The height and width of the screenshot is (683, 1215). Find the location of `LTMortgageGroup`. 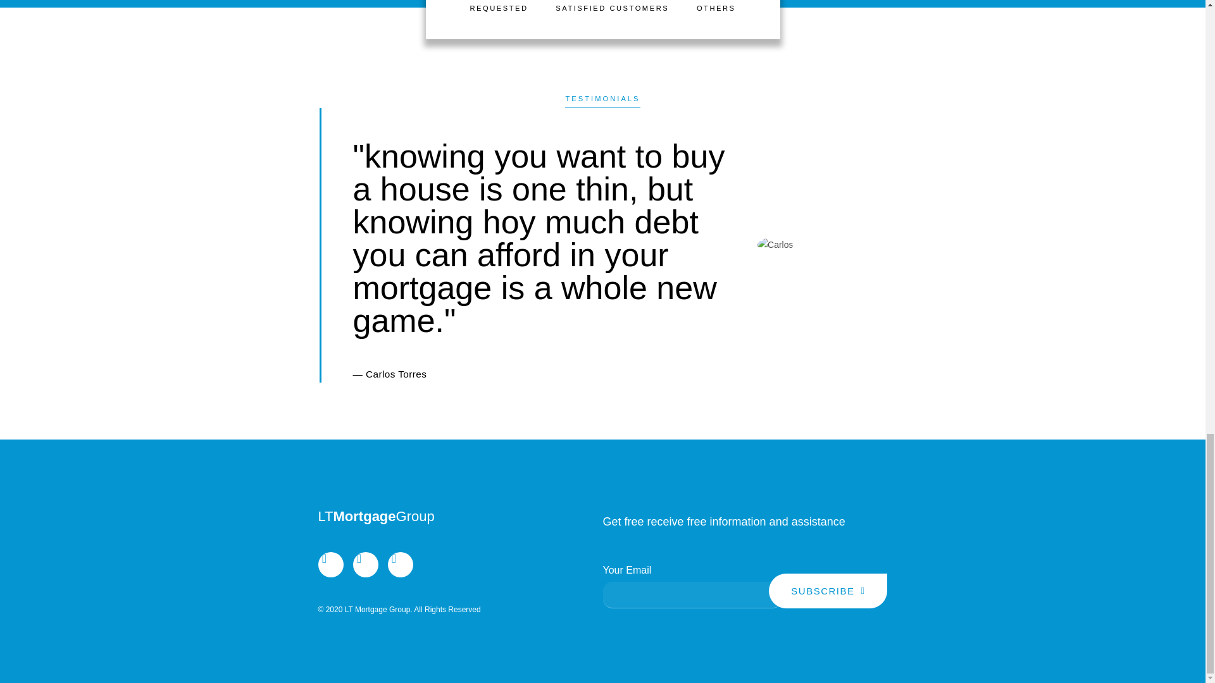

LTMortgageGroup is located at coordinates (375, 516).